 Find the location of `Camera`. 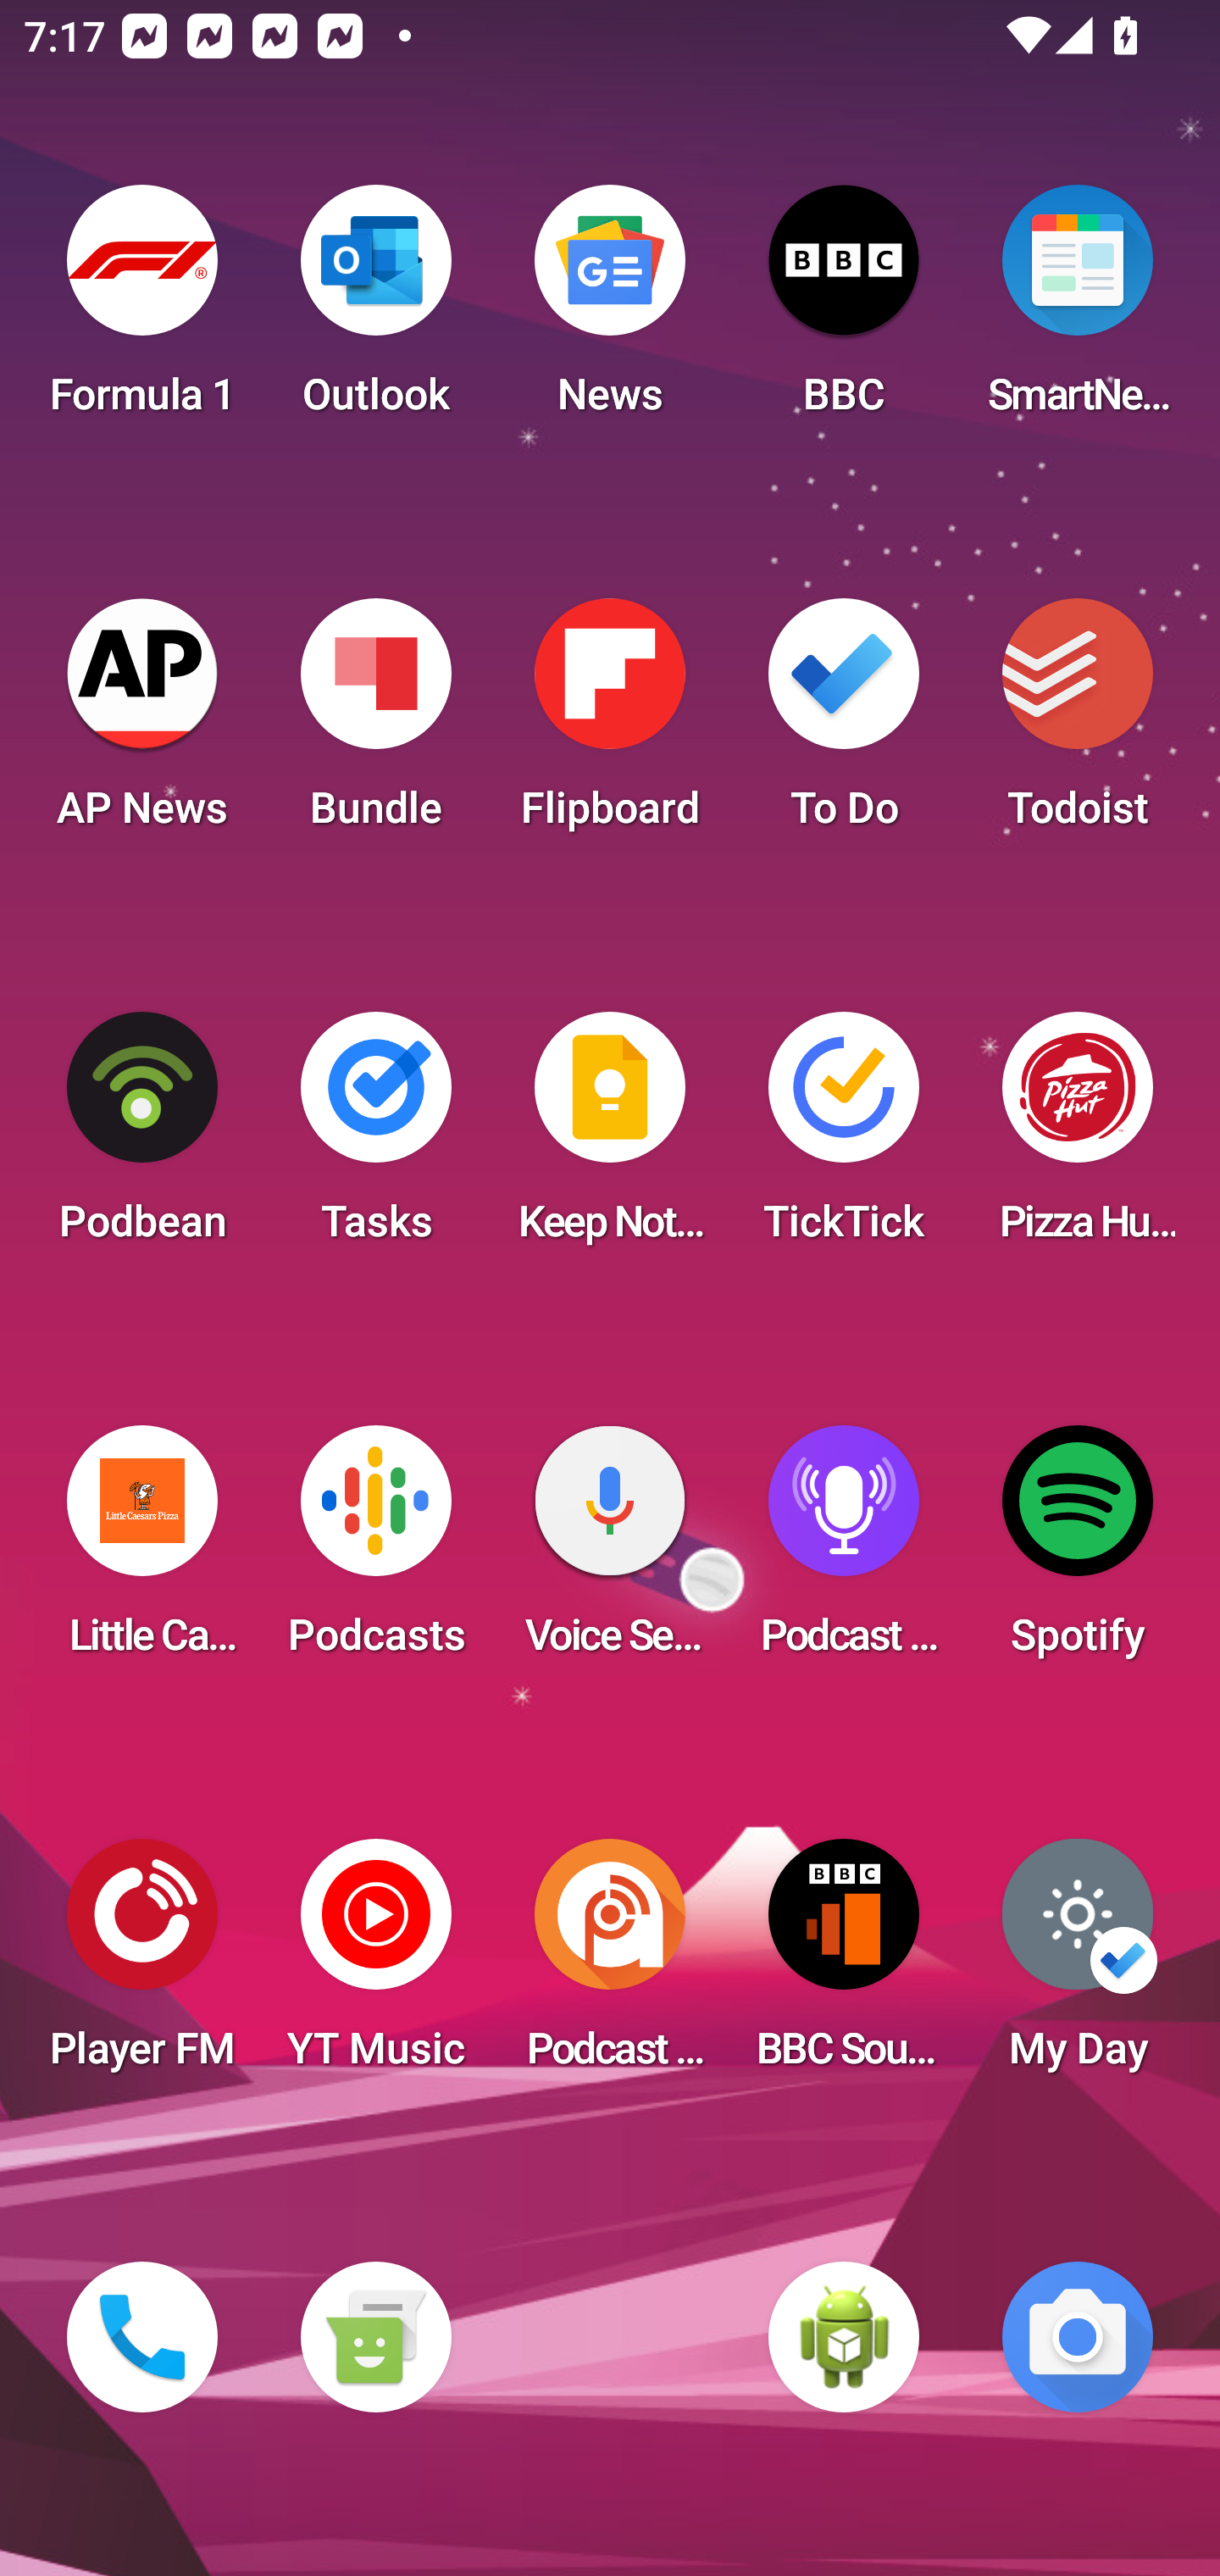

Camera is located at coordinates (1078, 2337).